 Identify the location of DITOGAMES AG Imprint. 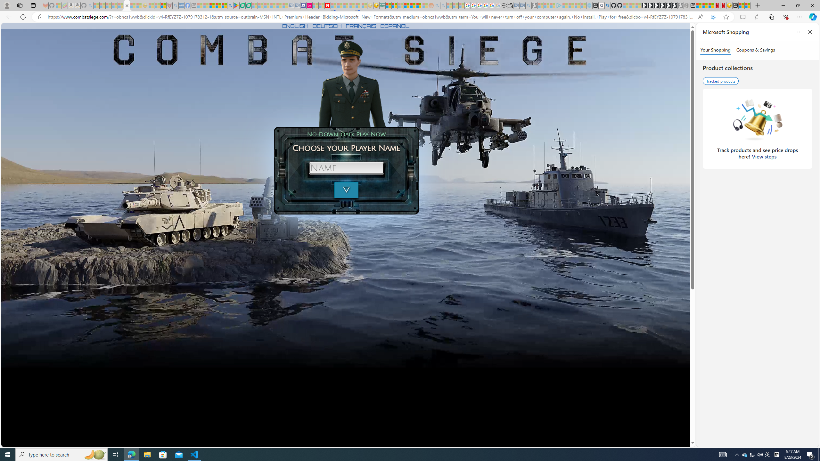
(382, 5).